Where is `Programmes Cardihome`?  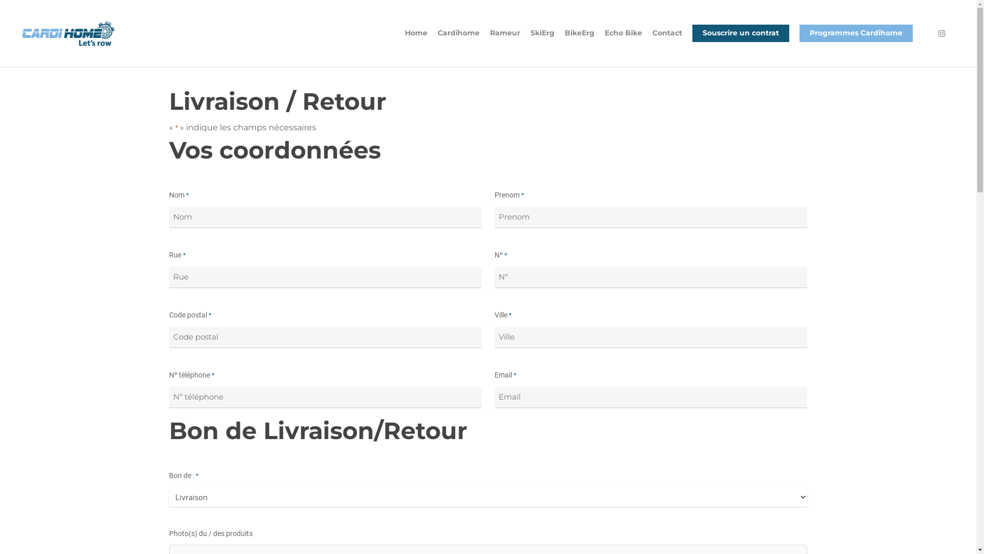 Programmes Cardihome is located at coordinates (467, 518).